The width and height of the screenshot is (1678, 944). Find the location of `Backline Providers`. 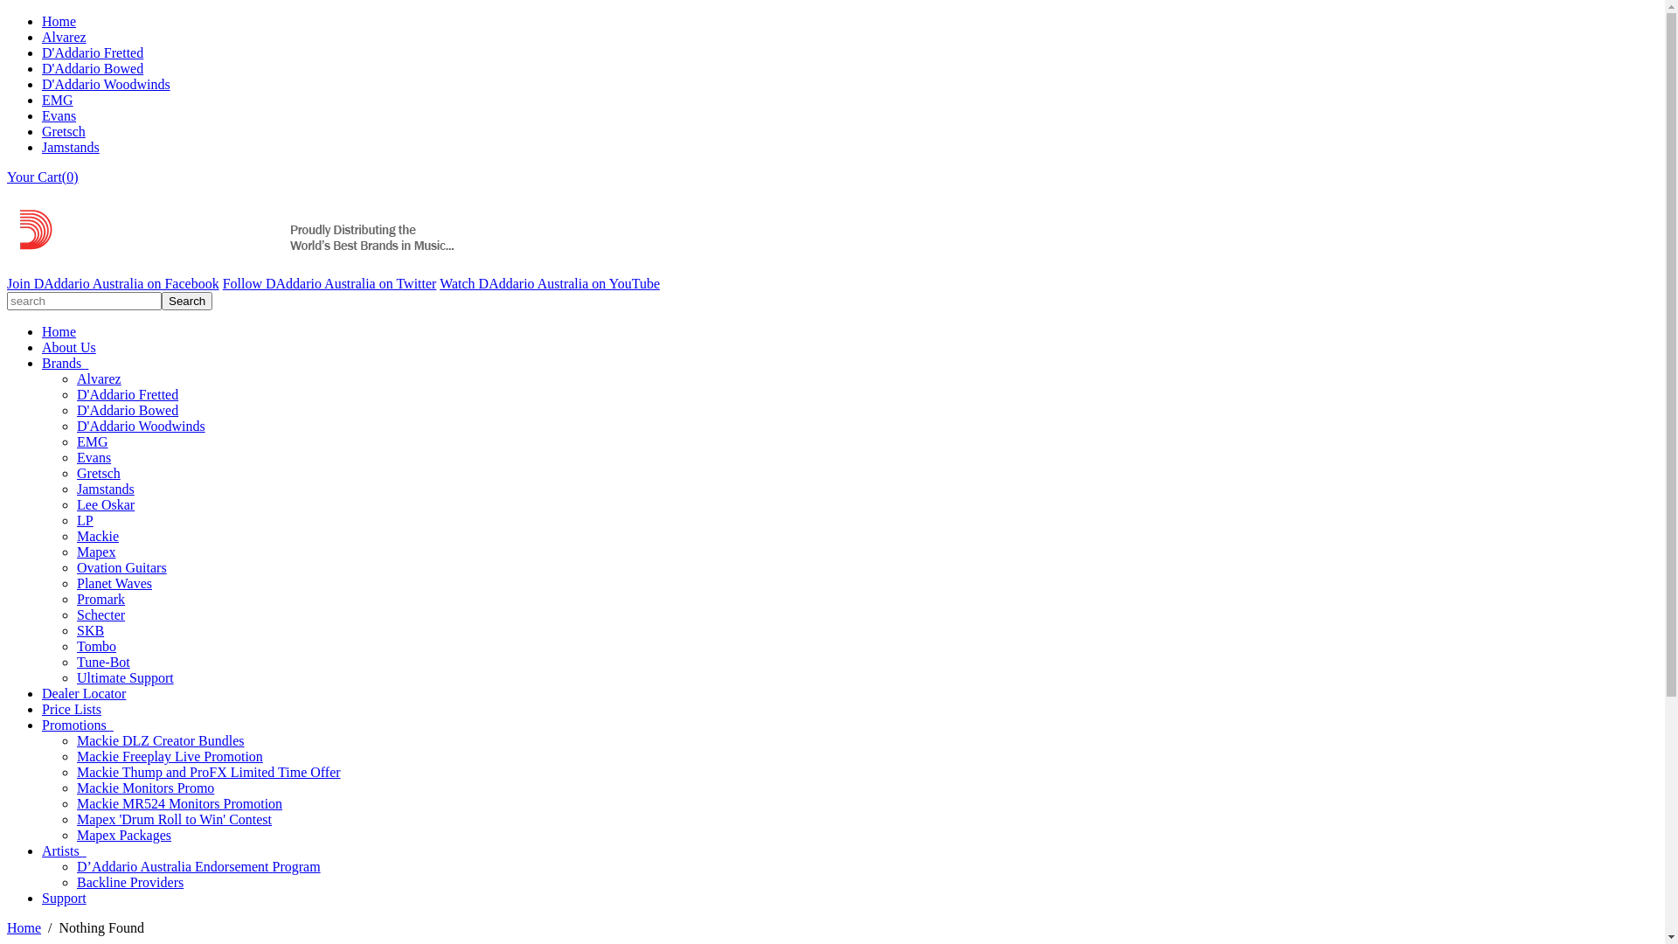

Backline Providers is located at coordinates (130, 882).